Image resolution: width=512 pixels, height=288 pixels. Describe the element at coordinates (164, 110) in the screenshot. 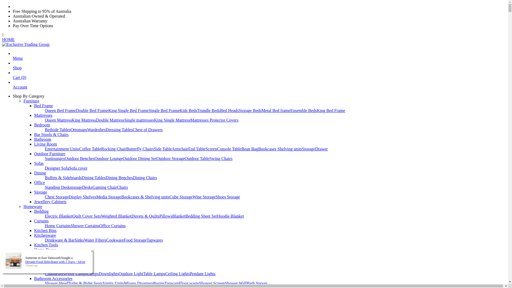

I see `Single Bed Frame` at that location.